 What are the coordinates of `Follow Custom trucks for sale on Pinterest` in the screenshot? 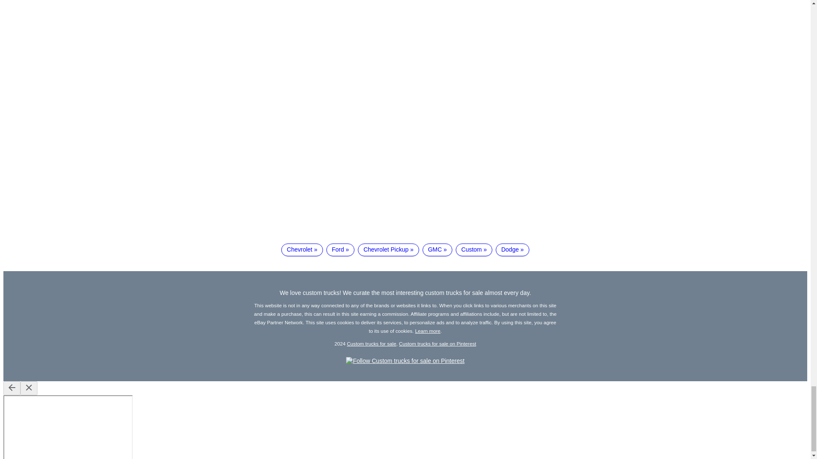 It's located at (405, 361).